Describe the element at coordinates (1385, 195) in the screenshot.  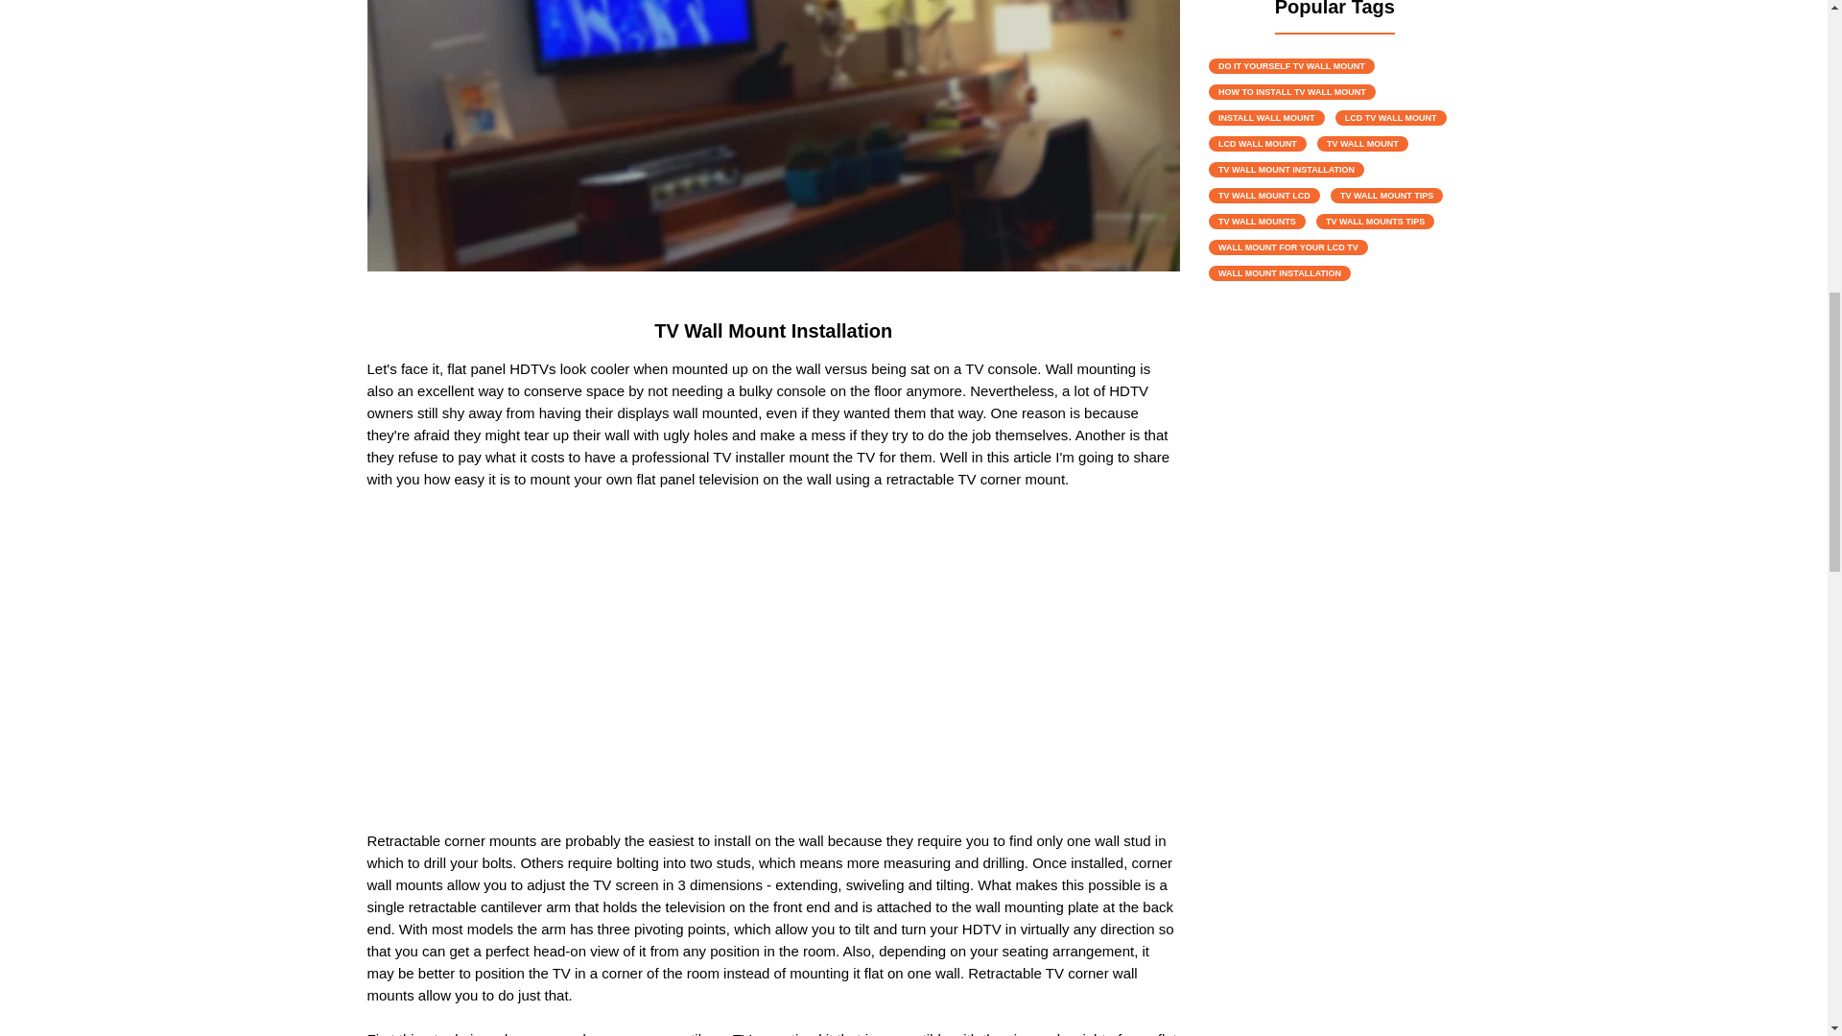
I see `Narrow search to articles also having tag tv wall mount tips` at that location.